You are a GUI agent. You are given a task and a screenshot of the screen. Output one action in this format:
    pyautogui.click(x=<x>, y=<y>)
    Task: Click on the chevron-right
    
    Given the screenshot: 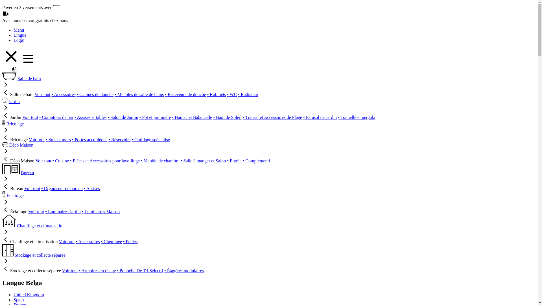 What is the action you would take?
    pyautogui.click(x=6, y=153)
    